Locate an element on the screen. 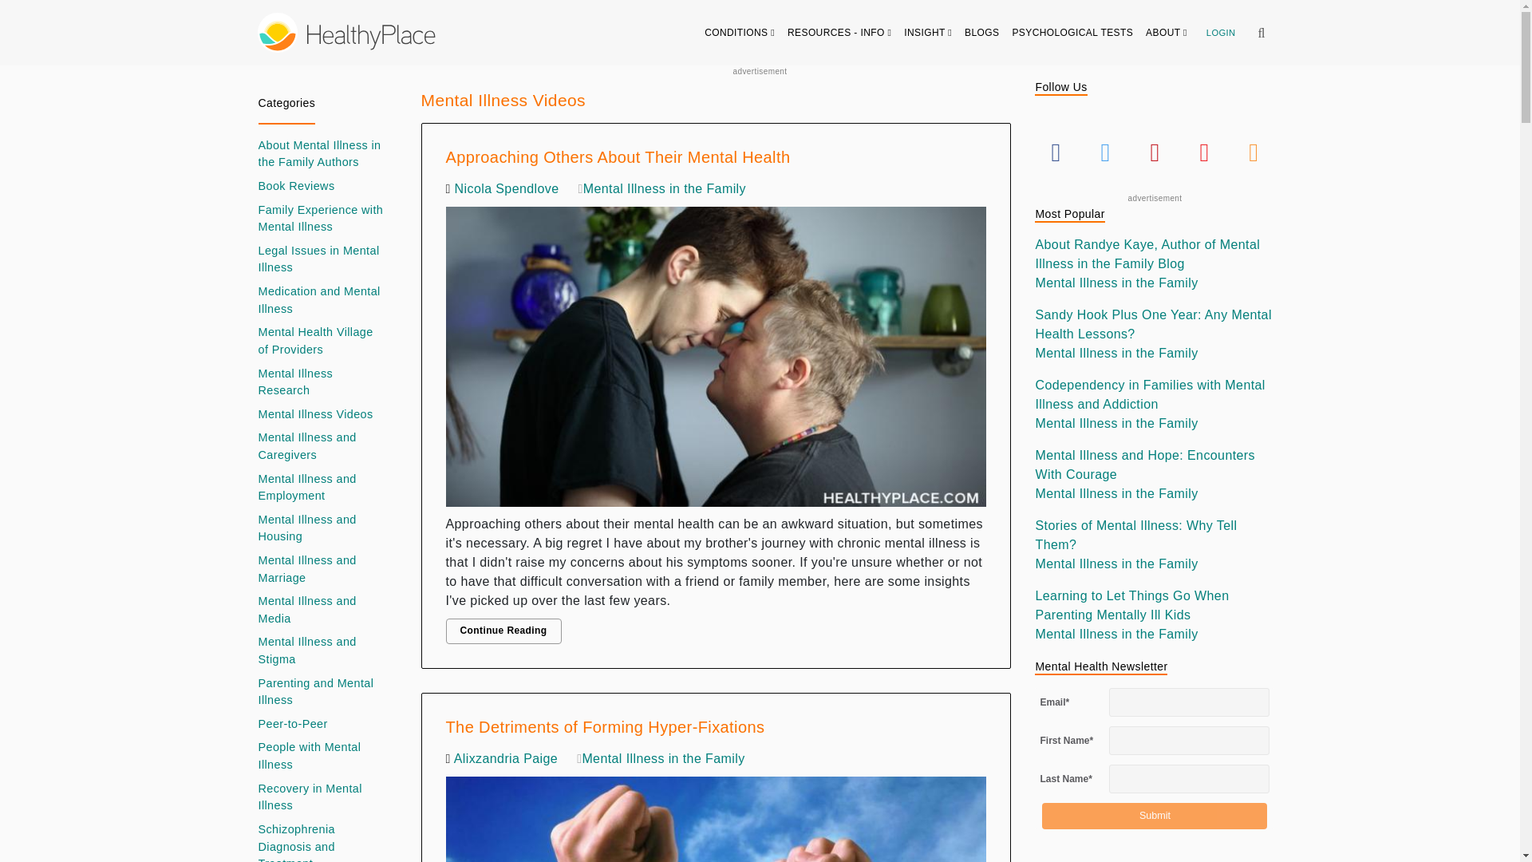 The width and height of the screenshot is (1532, 862). The Detriments of Forming Hyper-Fixations is located at coordinates (716, 816).